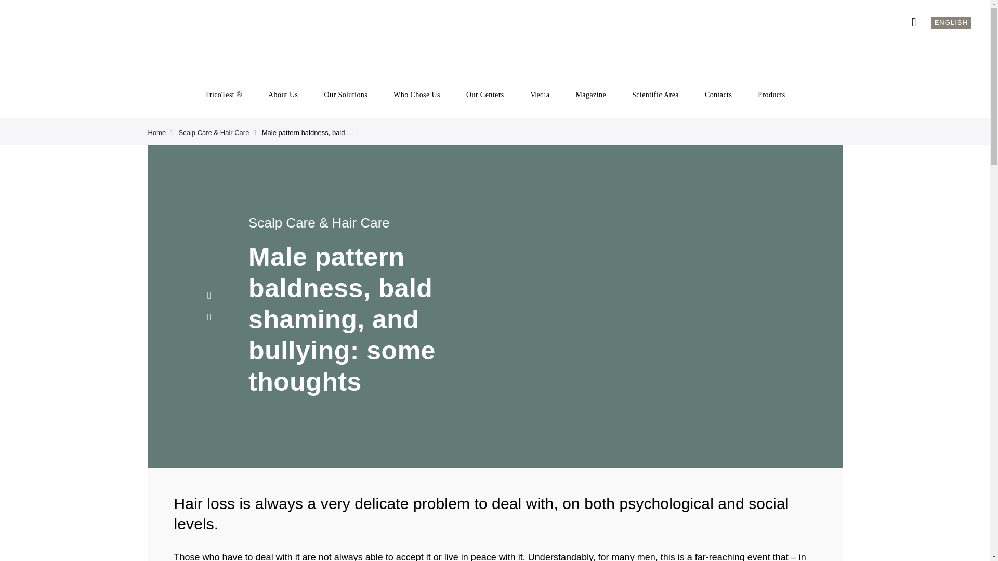  Describe the element at coordinates (951, 23) in the screenshot. I see `ENGLISH` at that location.